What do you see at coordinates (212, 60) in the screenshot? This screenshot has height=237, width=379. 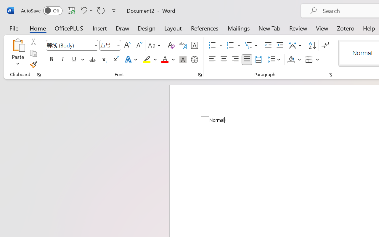 I see `Align Left` at bounding box center [212, 60].